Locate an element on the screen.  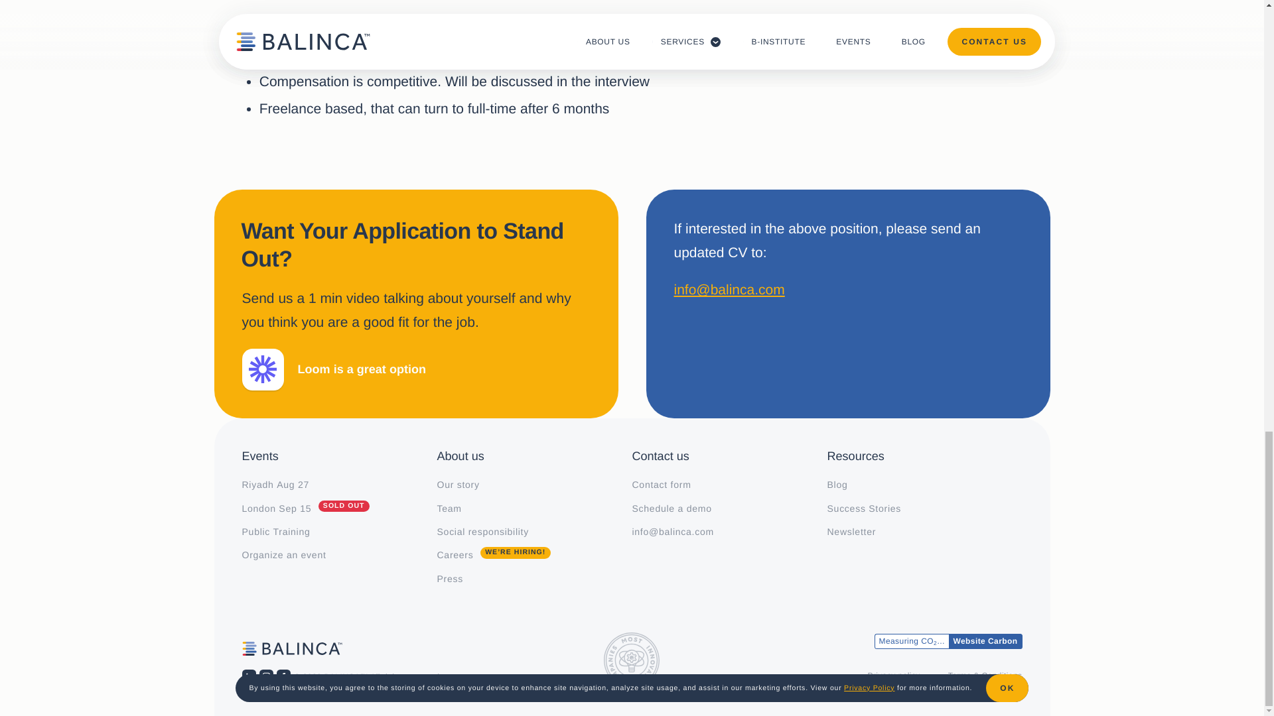
Blog is located at coordinates (924, 485).